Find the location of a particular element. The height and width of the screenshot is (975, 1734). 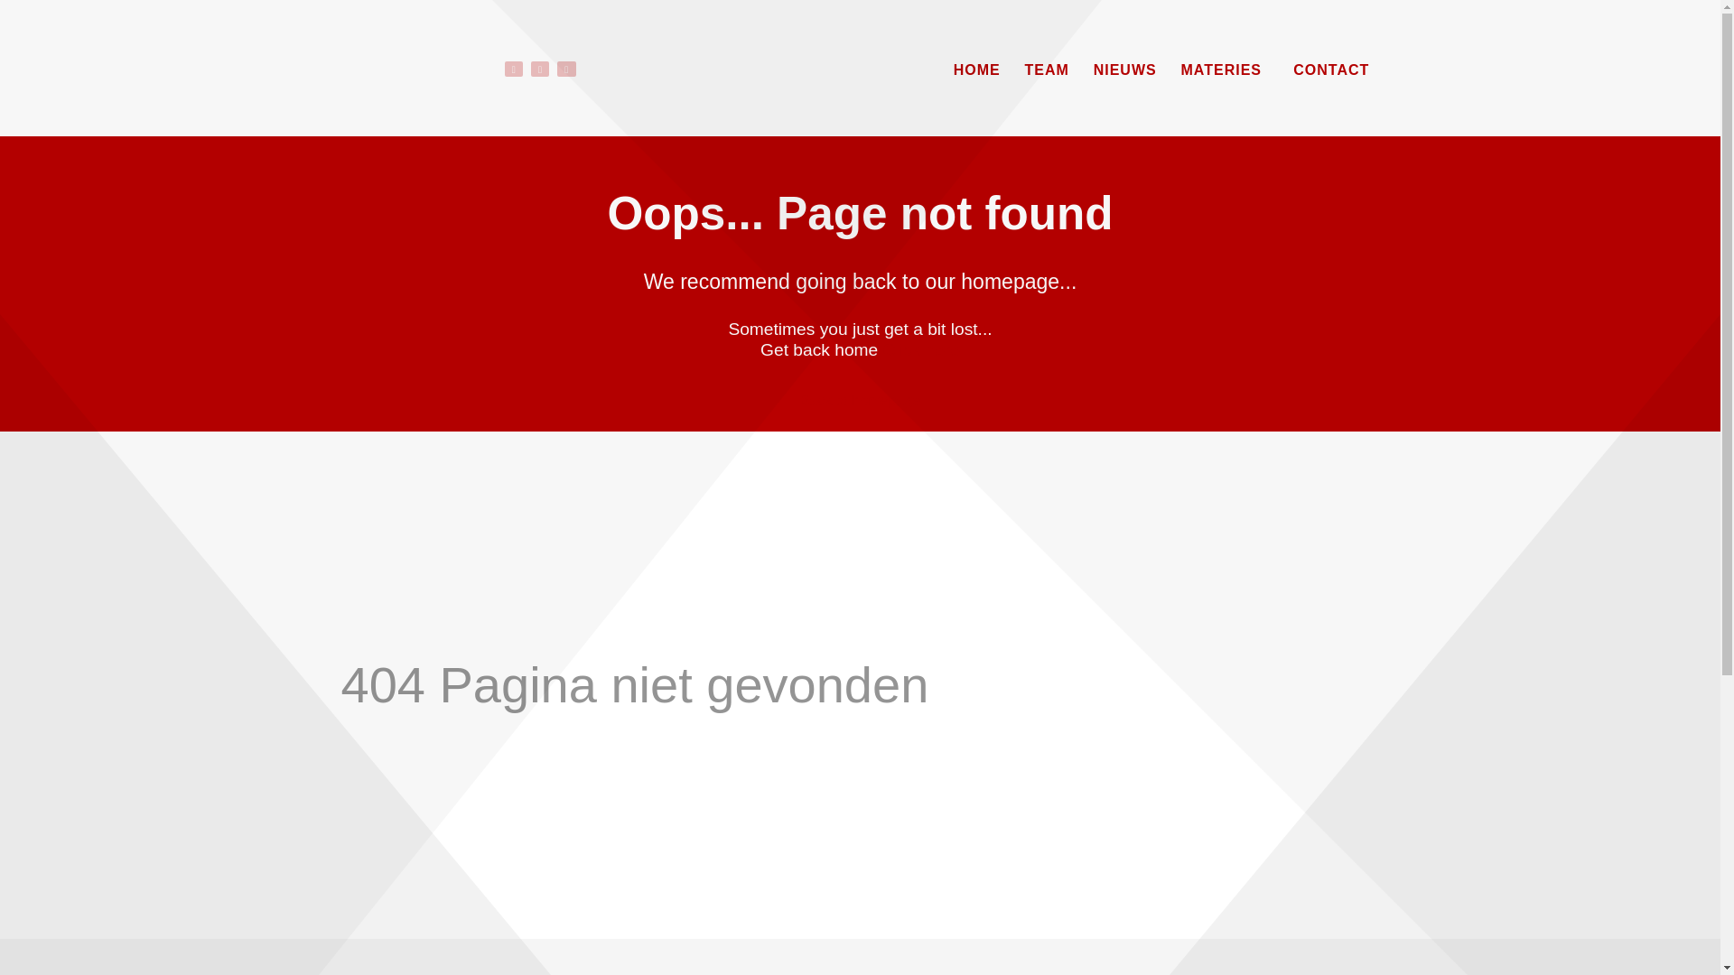

HOME is located at coordinates (977, 70).